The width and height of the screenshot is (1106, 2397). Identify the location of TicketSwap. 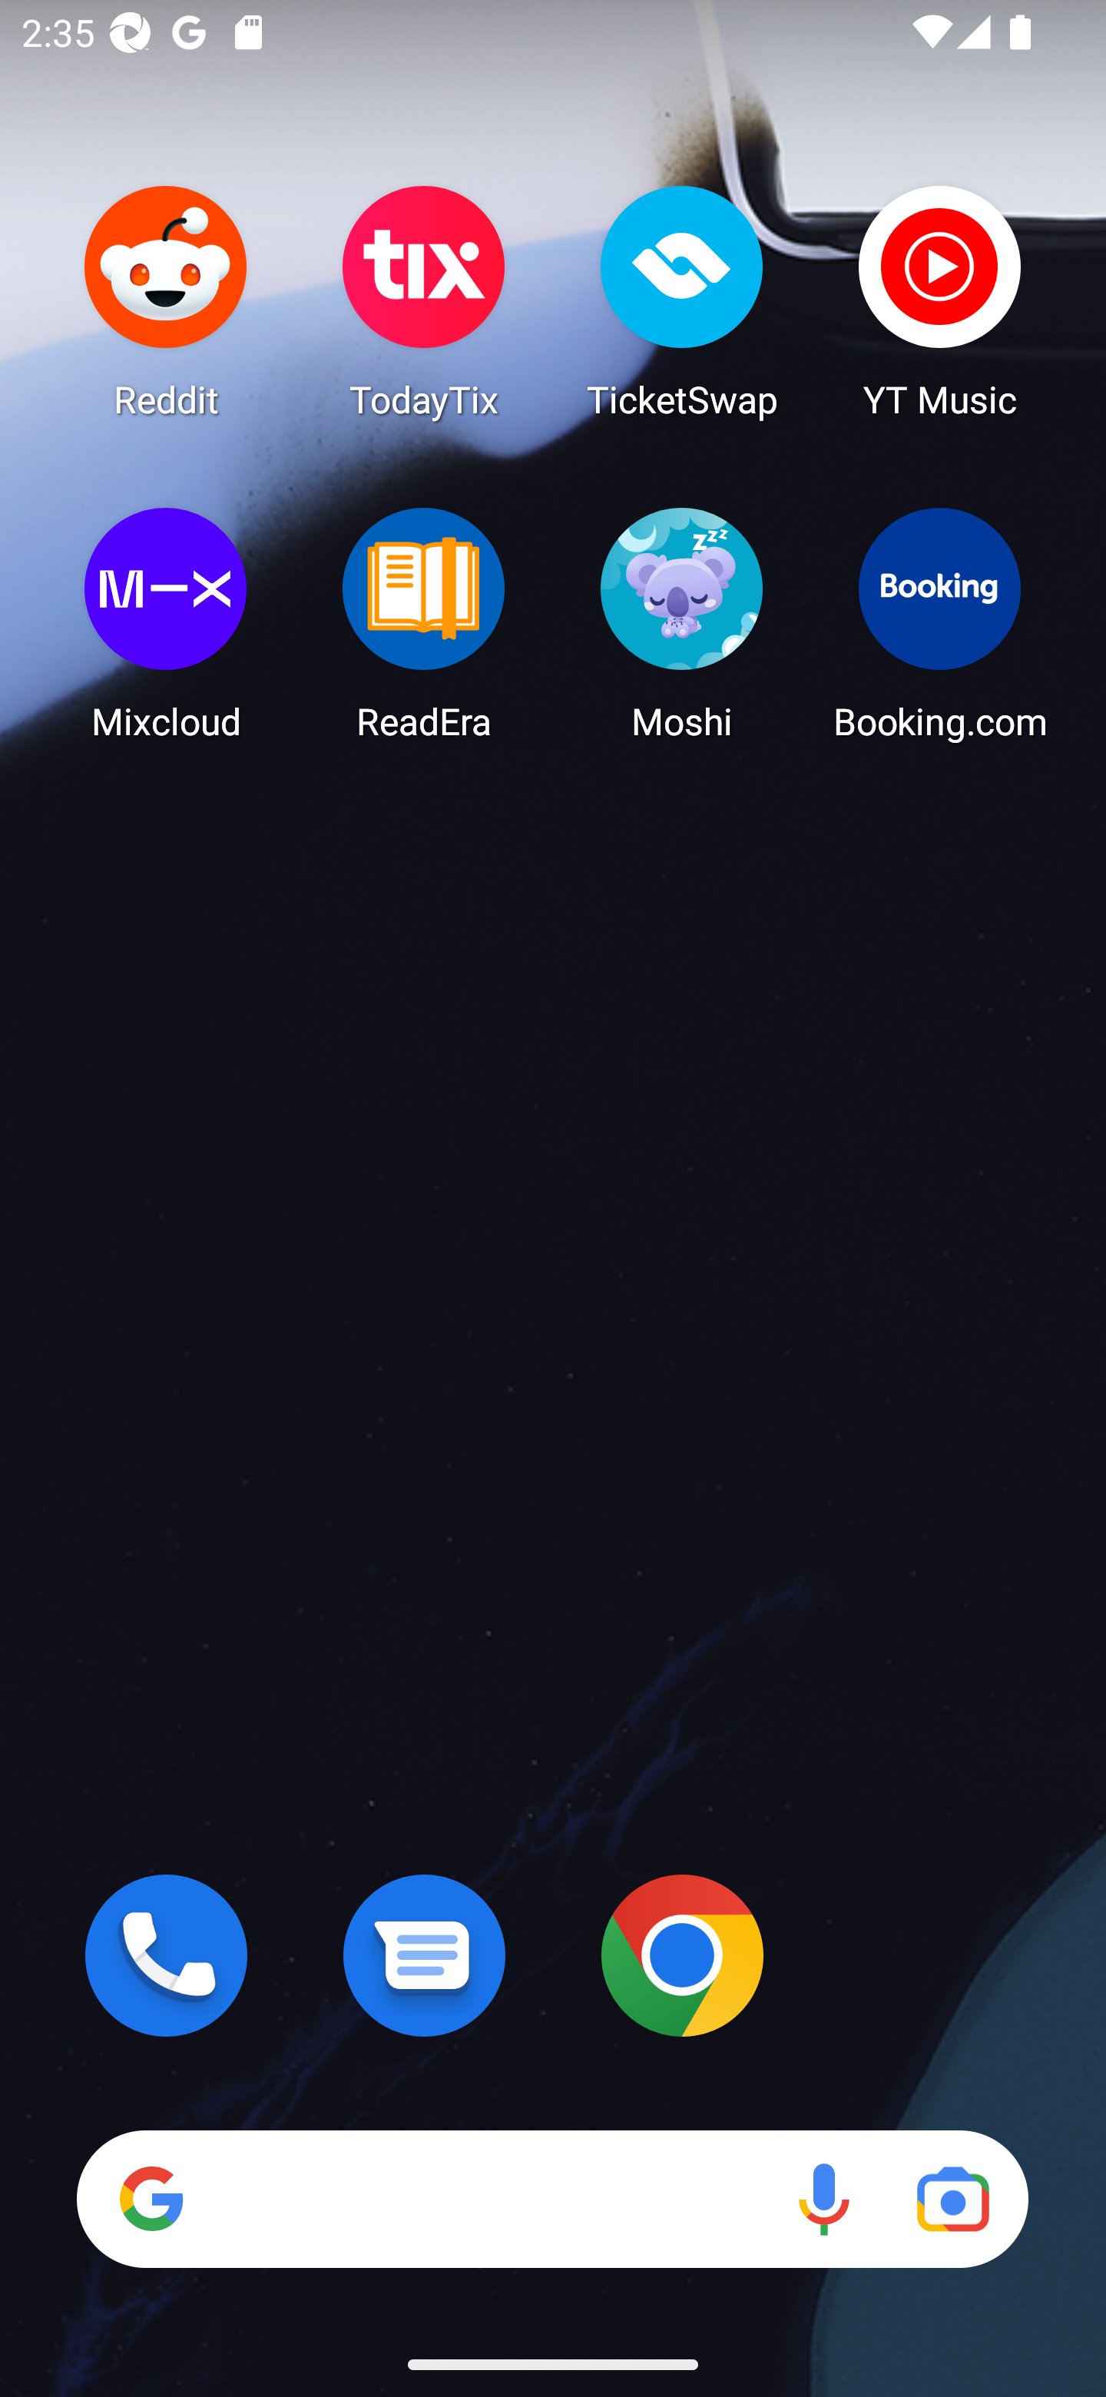
(682, 301).